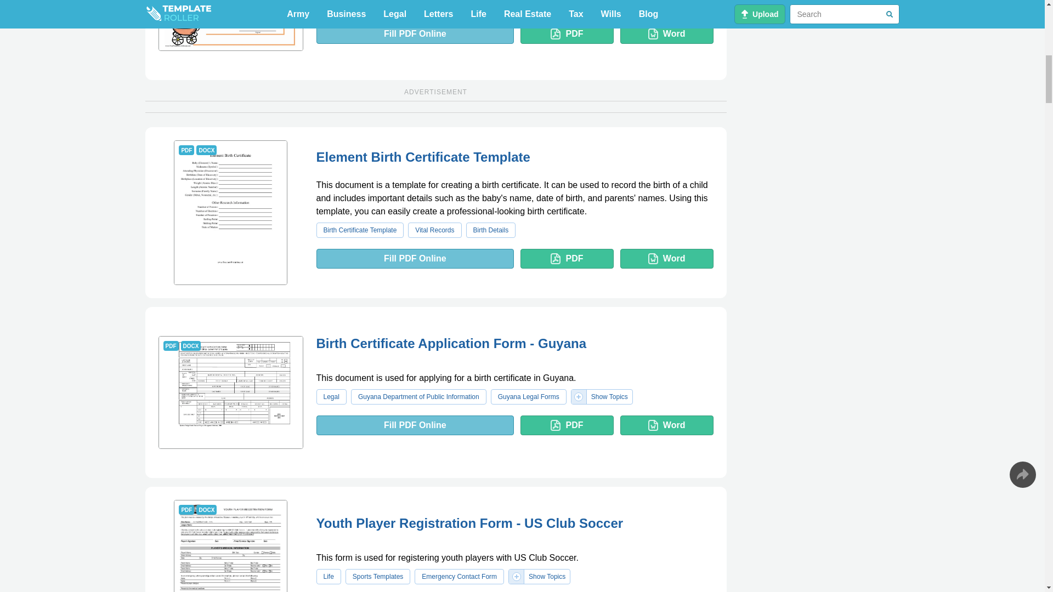 The height and width of the screenshot is (592, 1053). What do you see at coordinates (230, 25) in the screenshot?
I see `Certificate Template` at bounding box center [230, 25].